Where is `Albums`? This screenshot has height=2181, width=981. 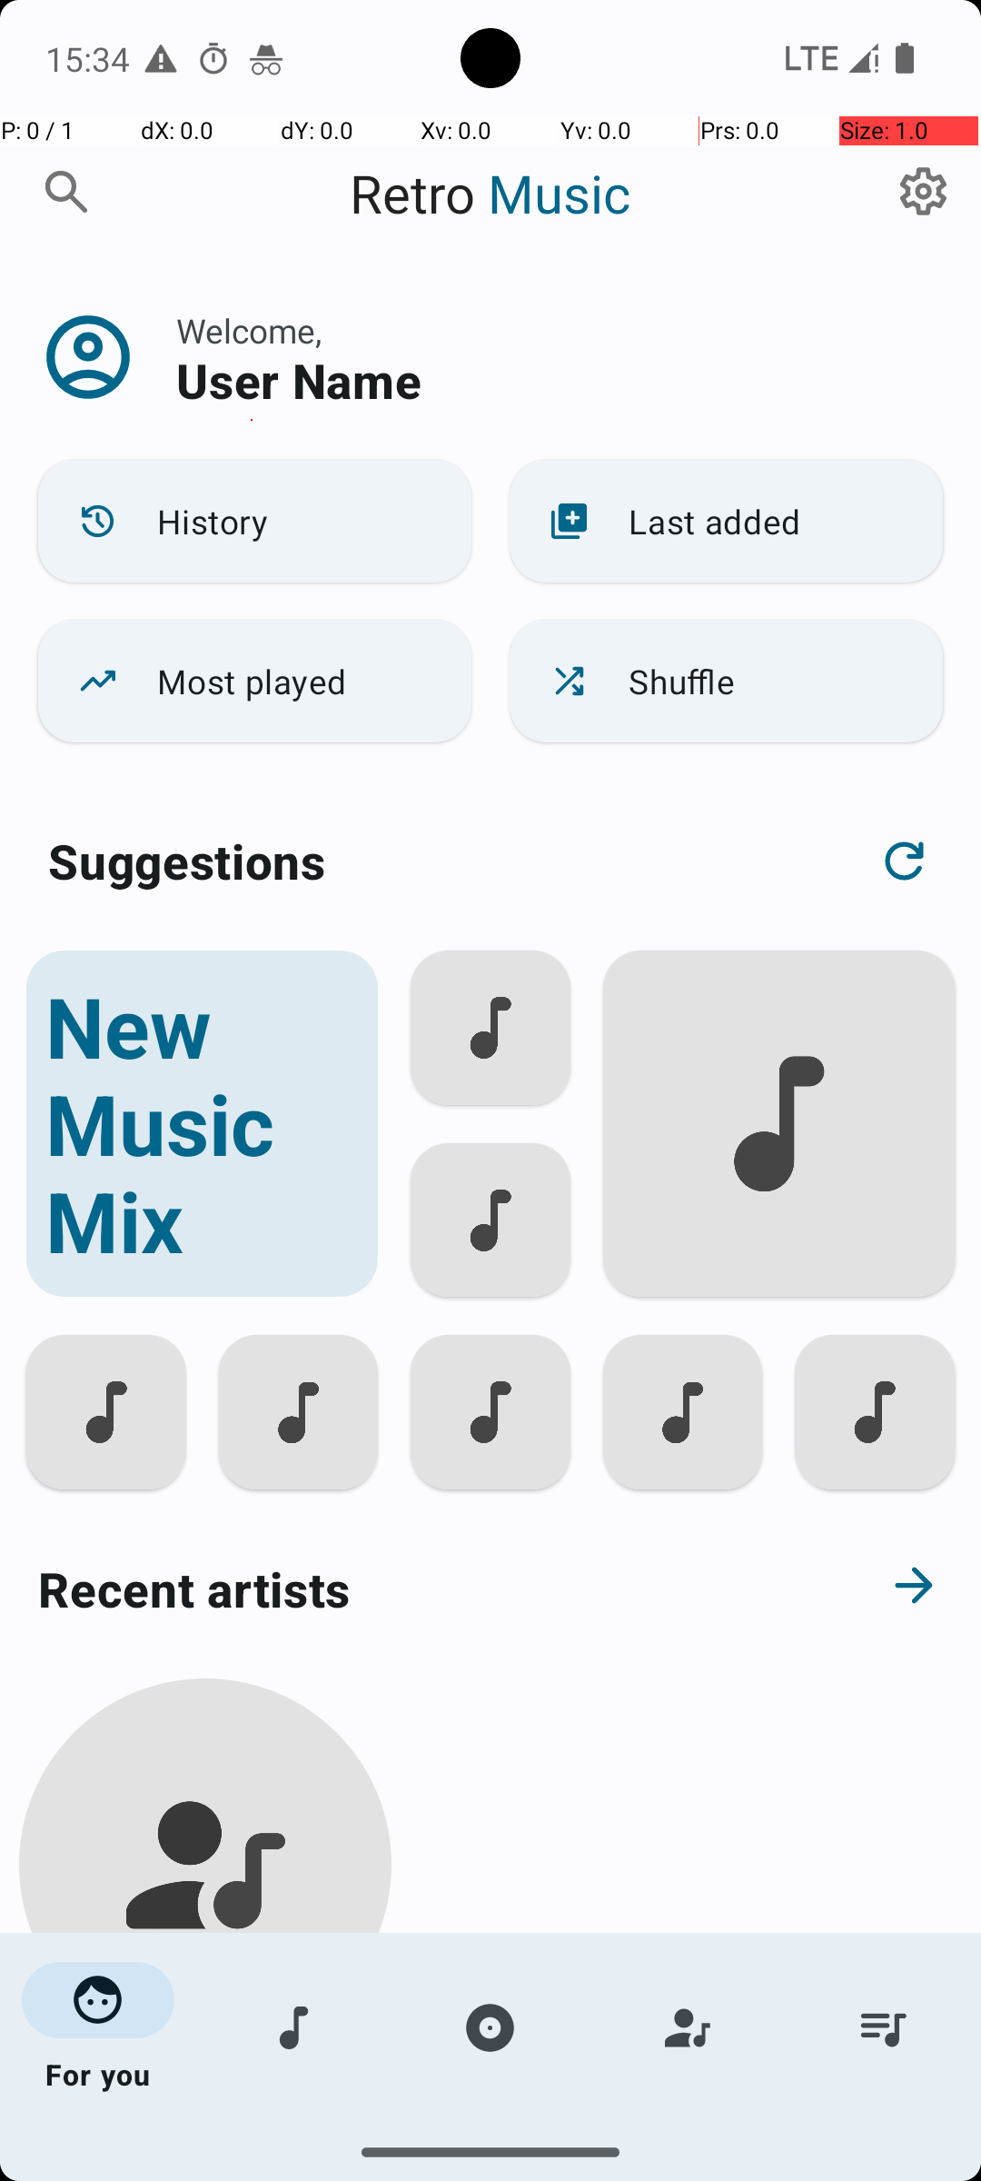
Albums is located at coordinates (490, 2028).